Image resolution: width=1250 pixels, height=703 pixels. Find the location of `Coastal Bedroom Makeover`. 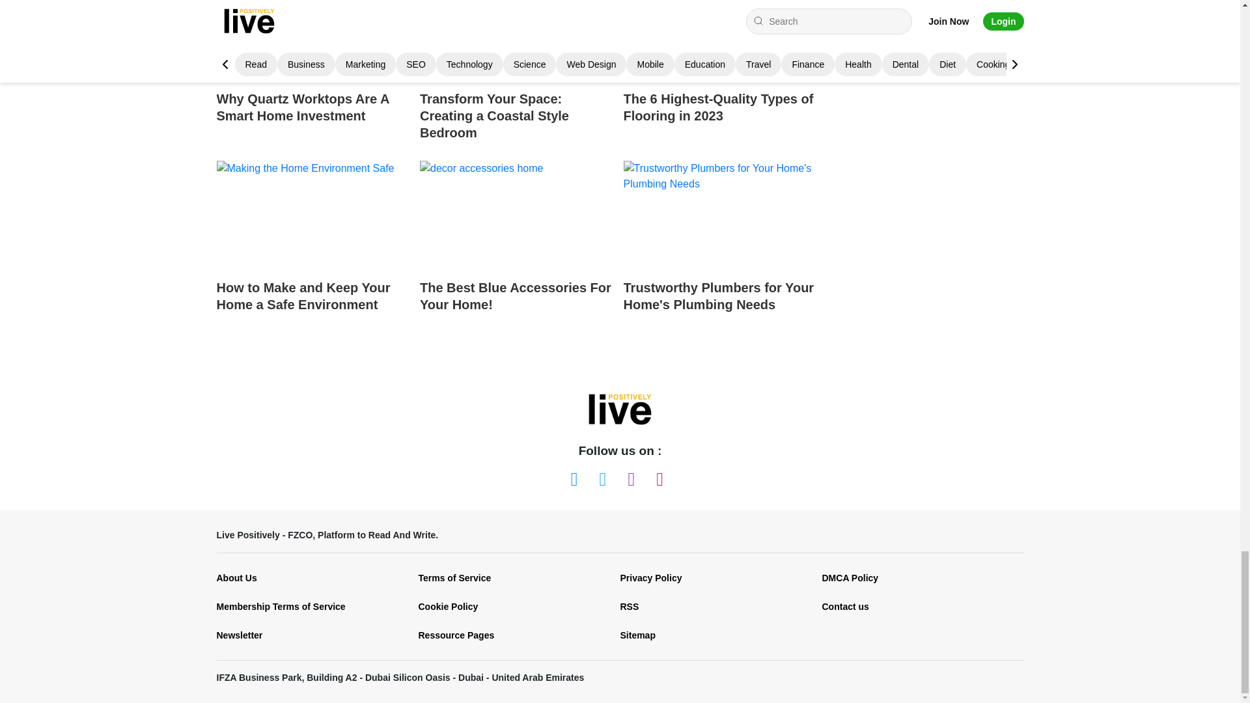

Coastal Bedroom Makeover is located at coordinates (517, 40).